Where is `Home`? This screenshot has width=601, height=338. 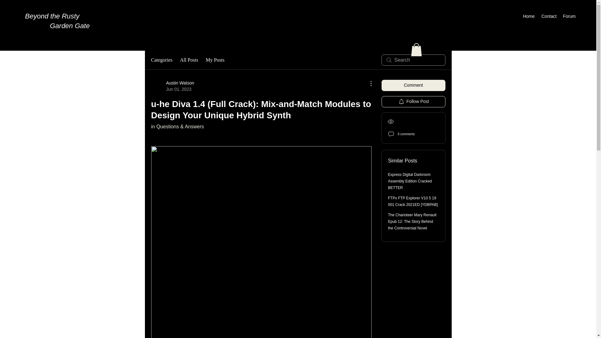
Home is located at coordinates (529, 16).